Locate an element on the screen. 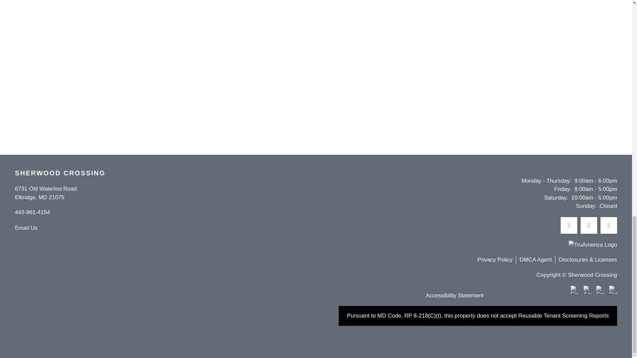 The image size is (637, 358). Google My Business is located at coordinates (609, 225).